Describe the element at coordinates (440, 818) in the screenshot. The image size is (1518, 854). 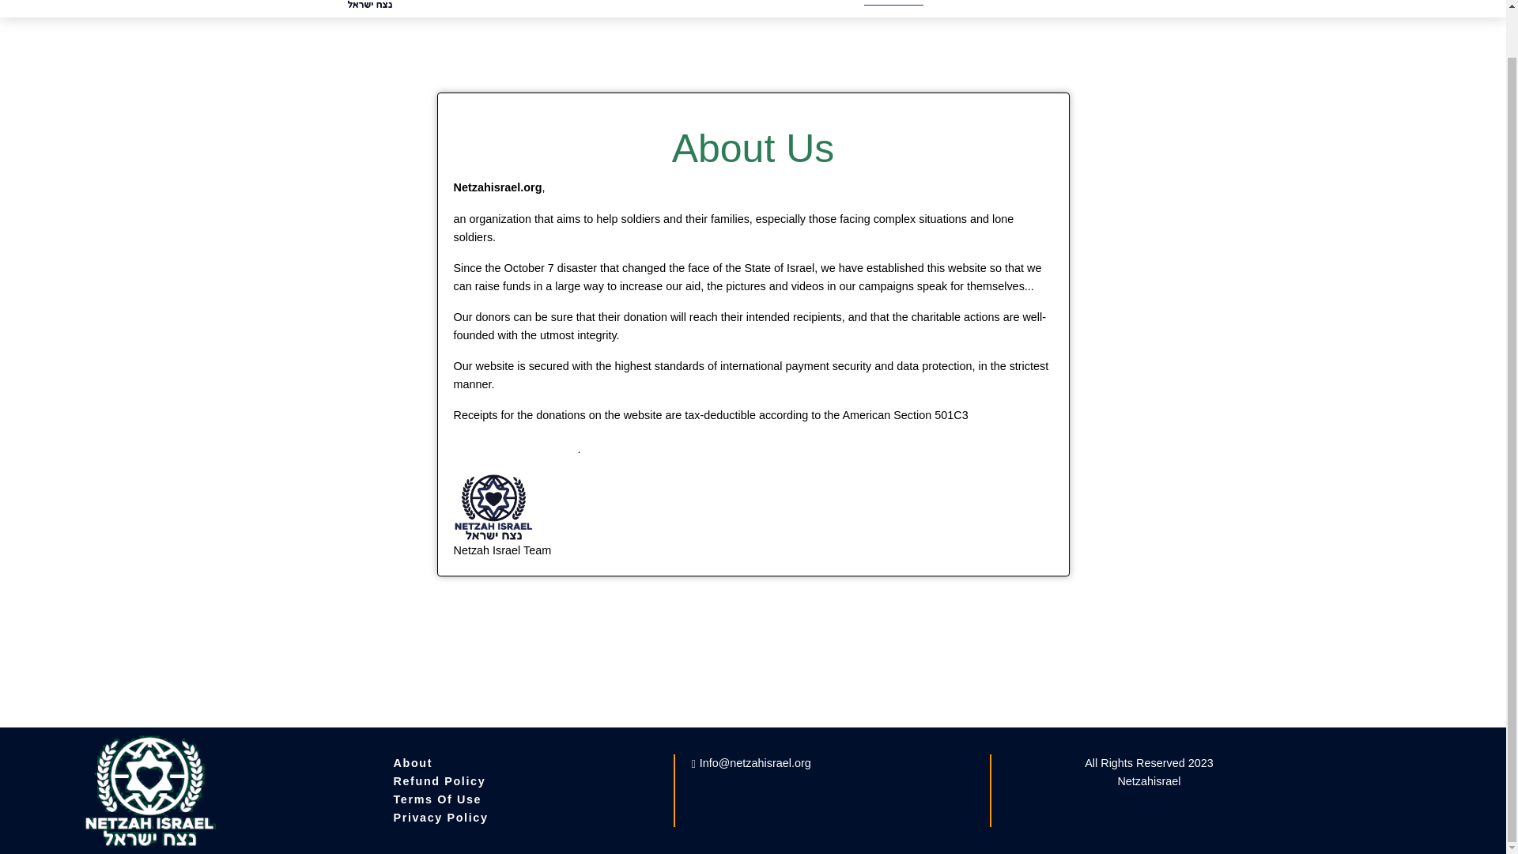
I see `Privacy Policy` at that location.